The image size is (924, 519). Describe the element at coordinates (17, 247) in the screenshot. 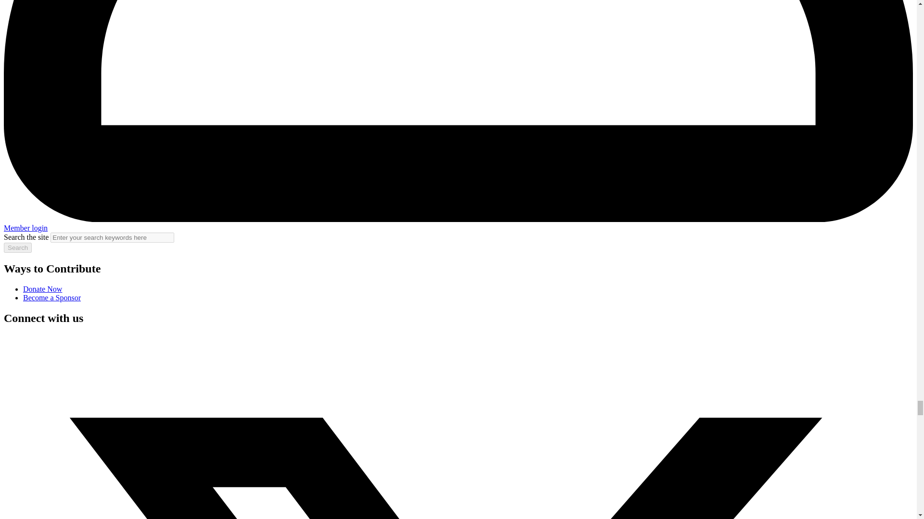

I see `Search` at that location.